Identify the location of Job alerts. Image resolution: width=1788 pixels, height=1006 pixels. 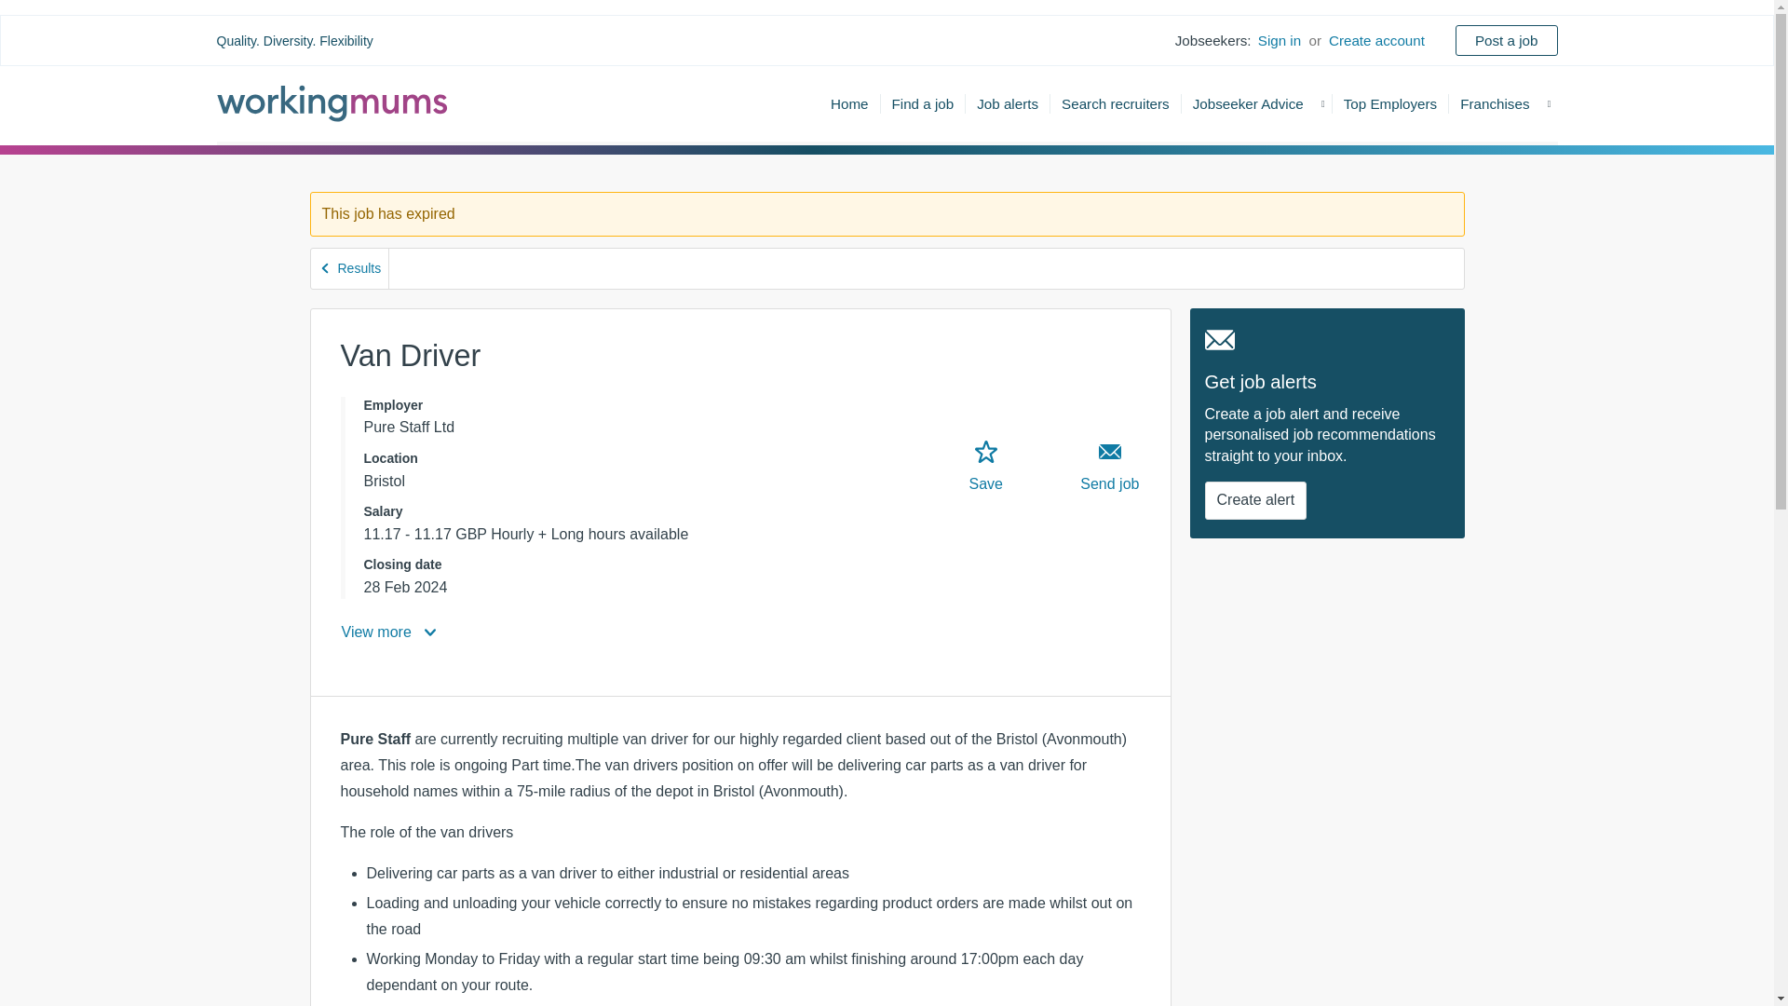
(1008, 102).